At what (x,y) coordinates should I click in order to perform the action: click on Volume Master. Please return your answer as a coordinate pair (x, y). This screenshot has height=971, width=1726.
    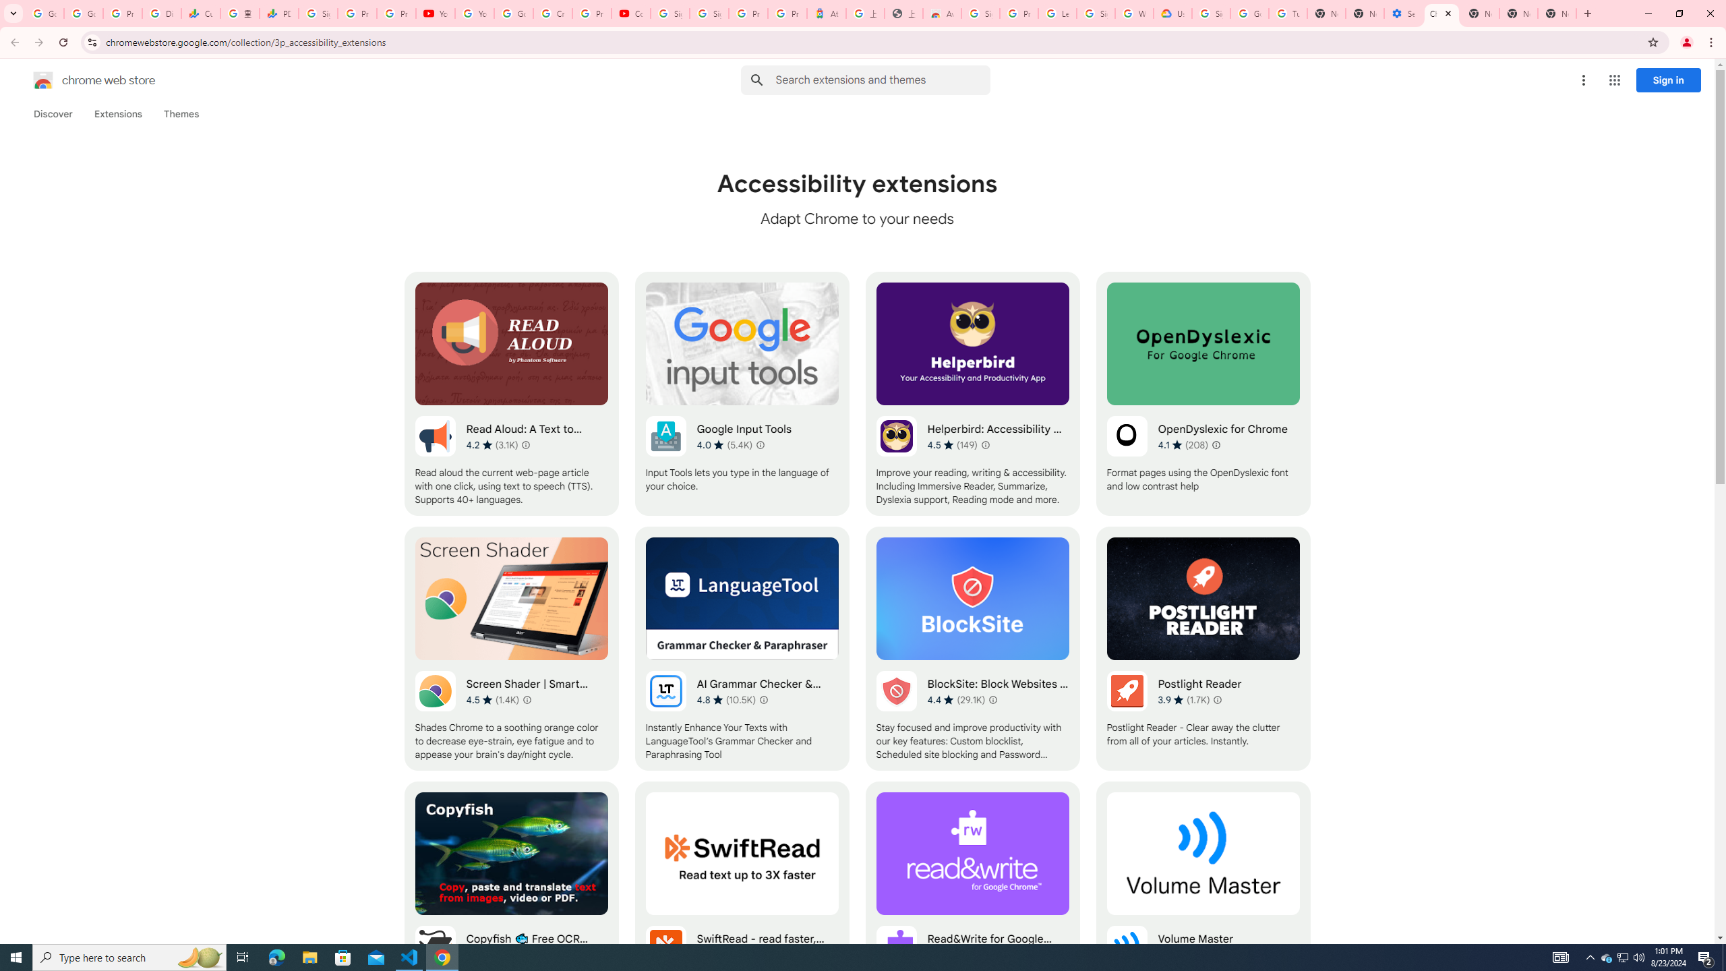
    Looking at the image, I should click on (1203, 904).